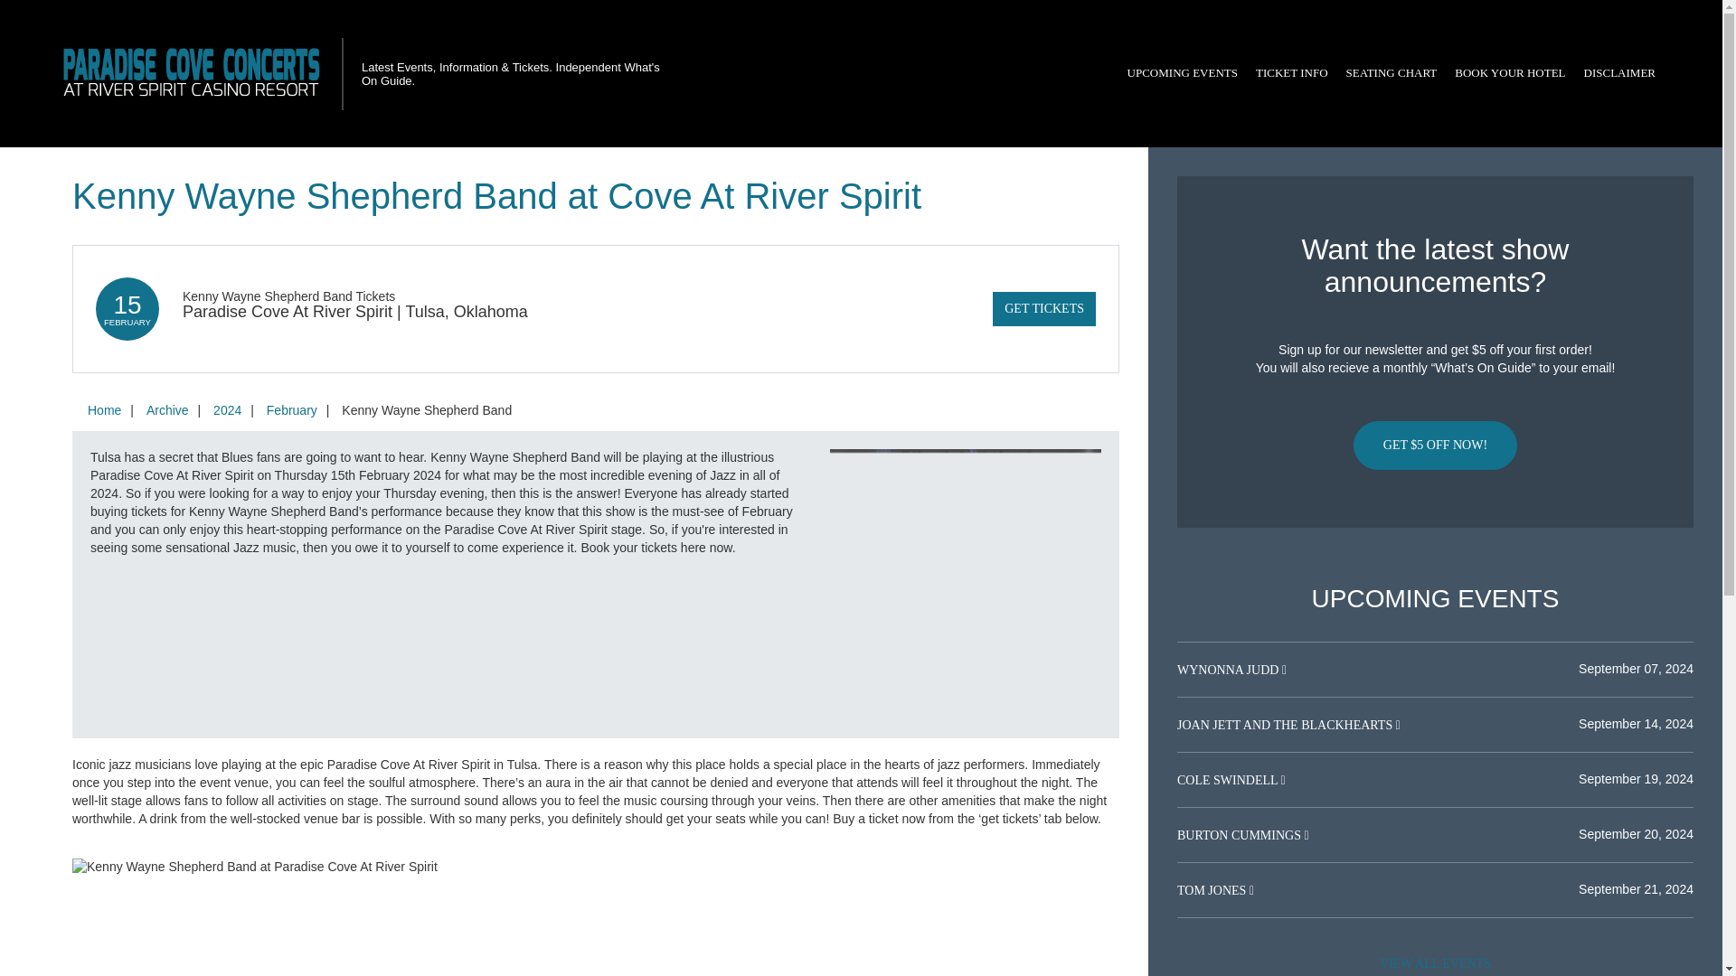 Image resolution: width=1736 pixels, height=976 pixels. I want to click on February, so click(291, 410).